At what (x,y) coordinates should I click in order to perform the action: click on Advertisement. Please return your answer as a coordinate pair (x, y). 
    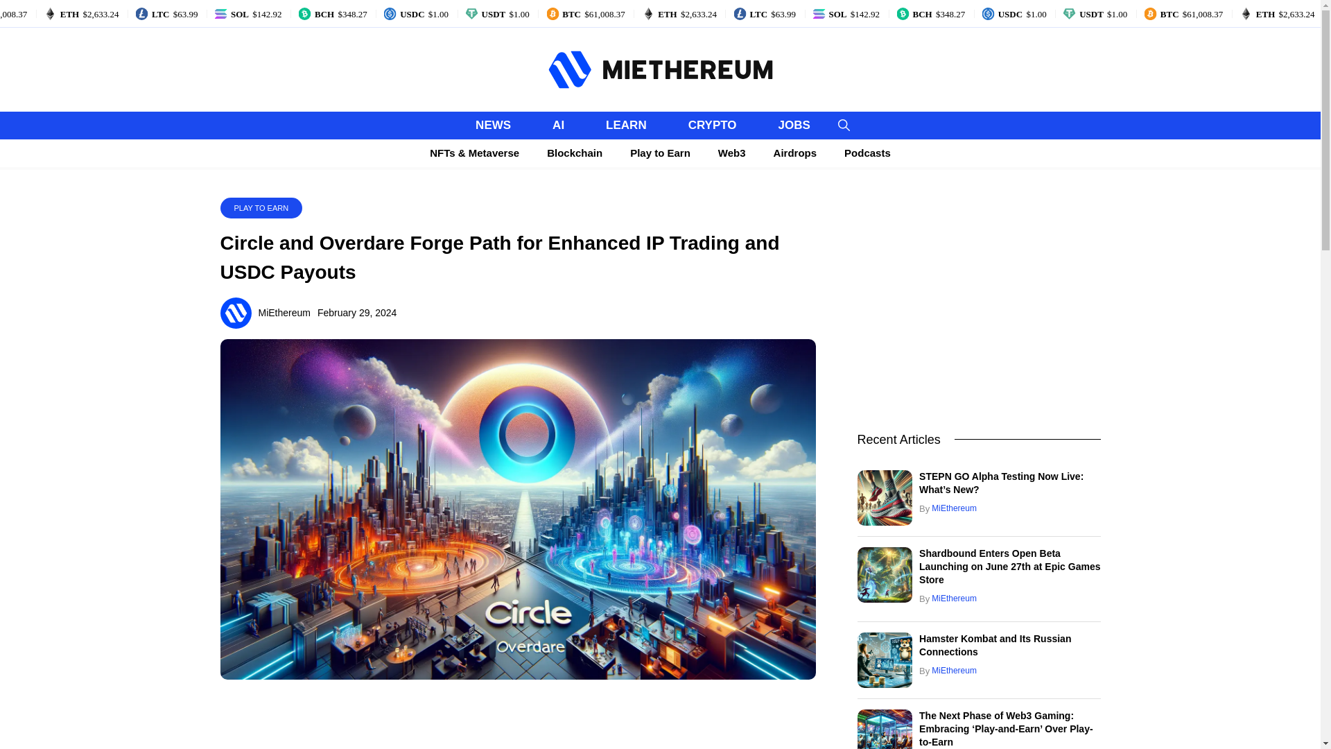
    Looking at the image, I should click on (518, 719).